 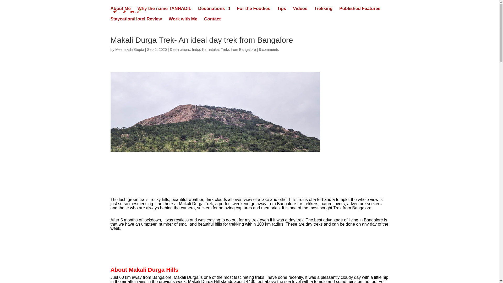 I want to click on Work with Me, so click(x=183, y=22).